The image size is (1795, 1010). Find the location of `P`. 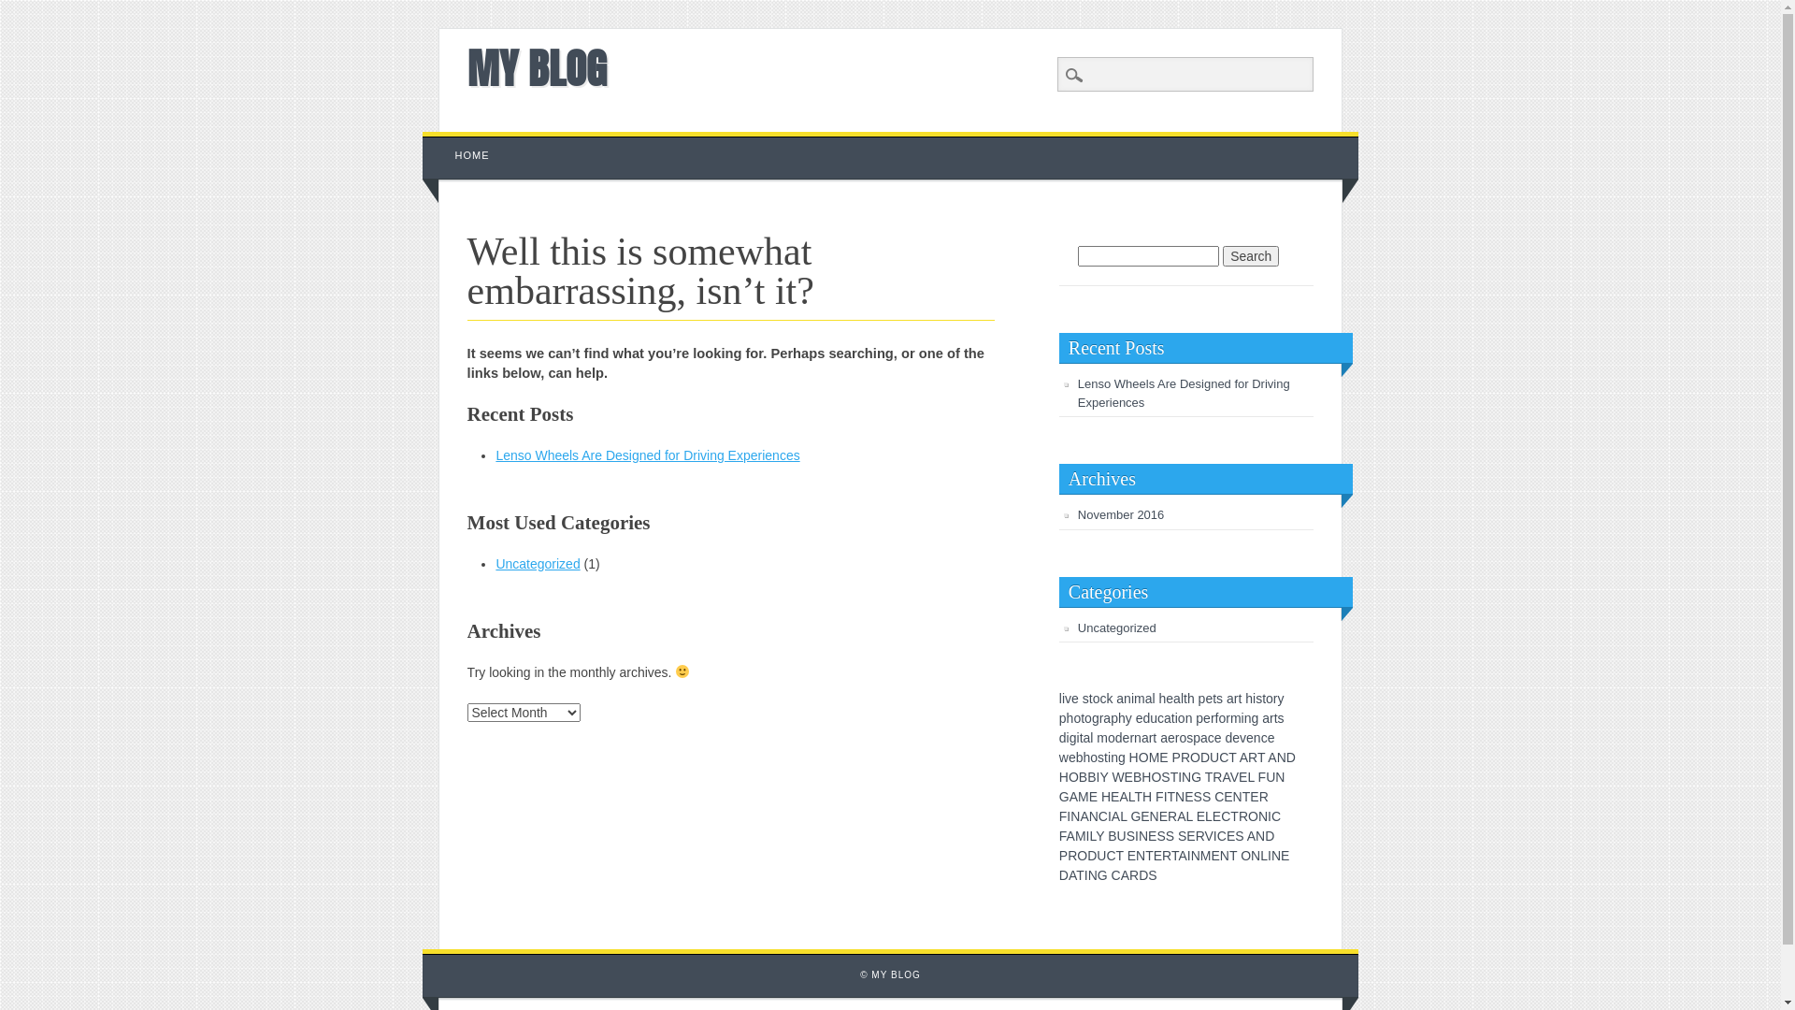

P is located at coordinates (1064, 856).